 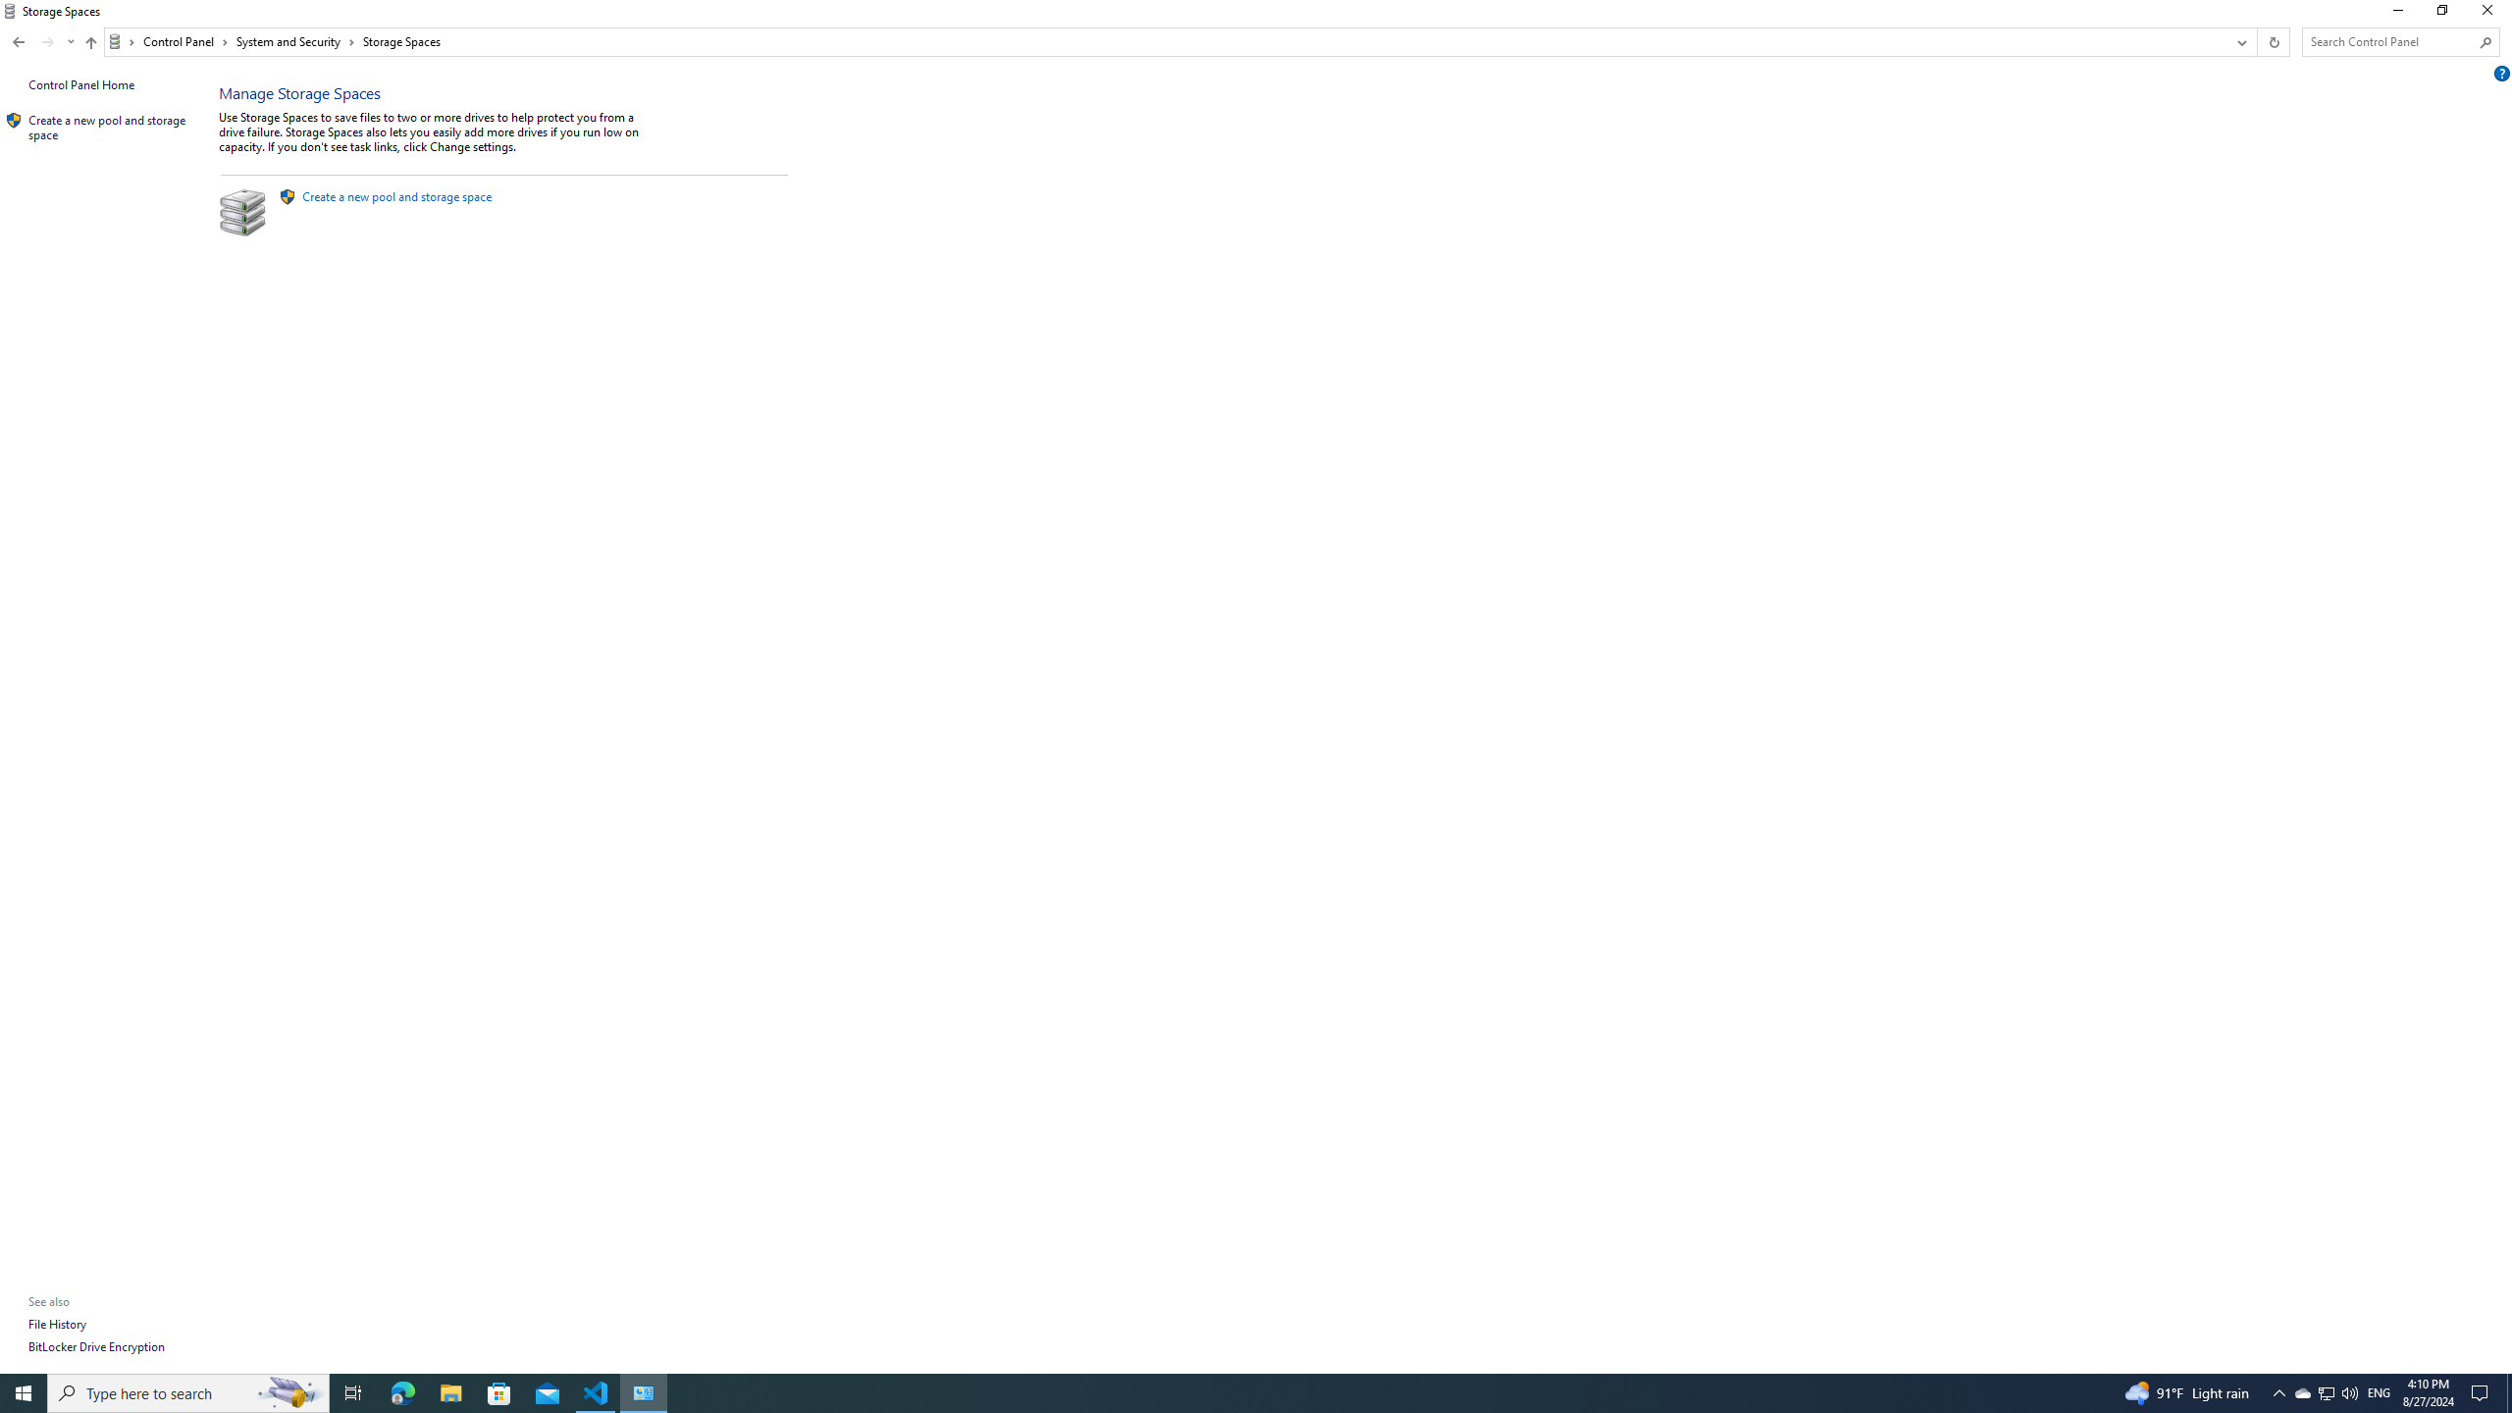 What do you see at coordinates (644, 1393) in the screenshot?
I see `Control Panel - 1 running window` at bounding box center [644, 1393].